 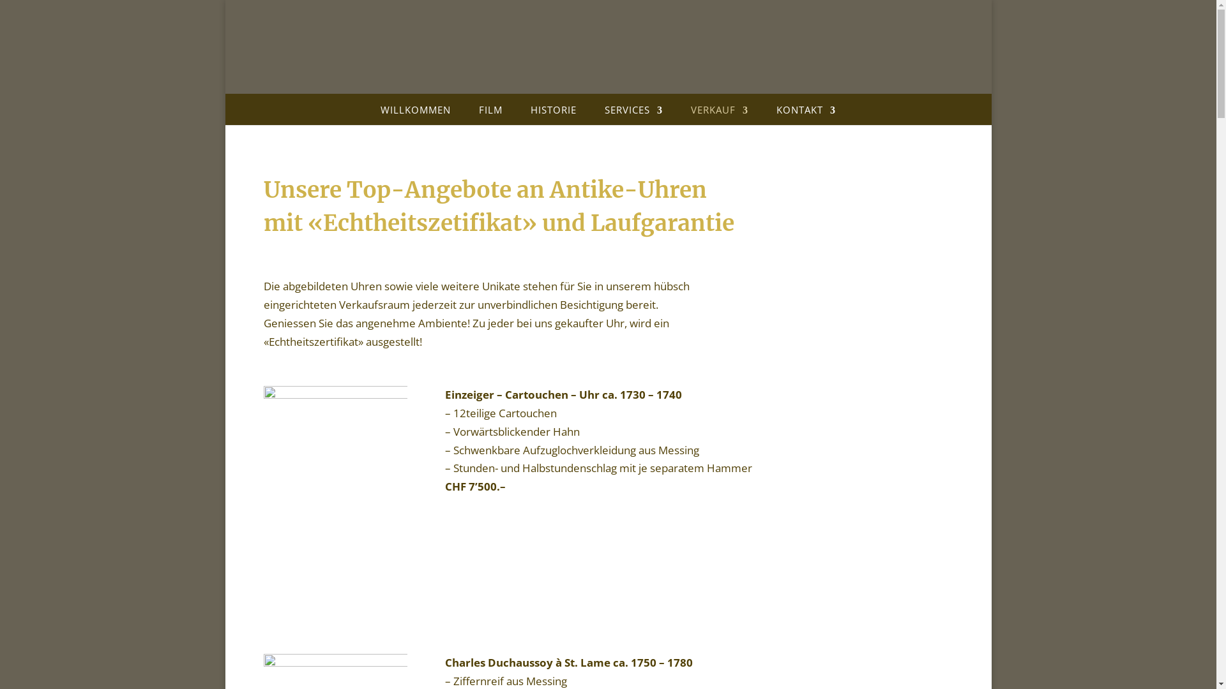 I want to click on SERVICES, so click(x=633, y=114).